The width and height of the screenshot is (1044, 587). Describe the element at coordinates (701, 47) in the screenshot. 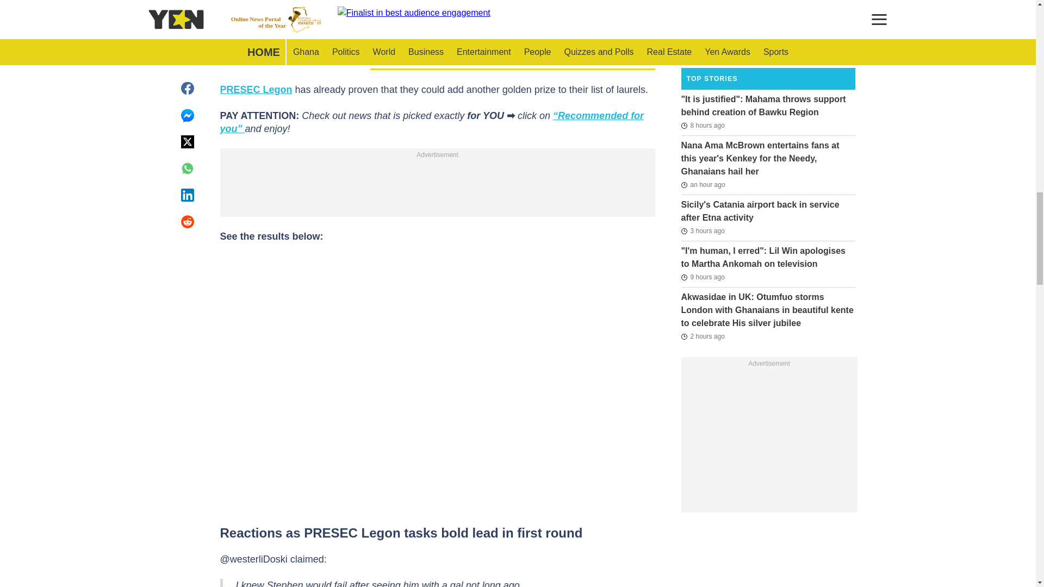

I see `2024-07-30T09:32:50Z` at that location.